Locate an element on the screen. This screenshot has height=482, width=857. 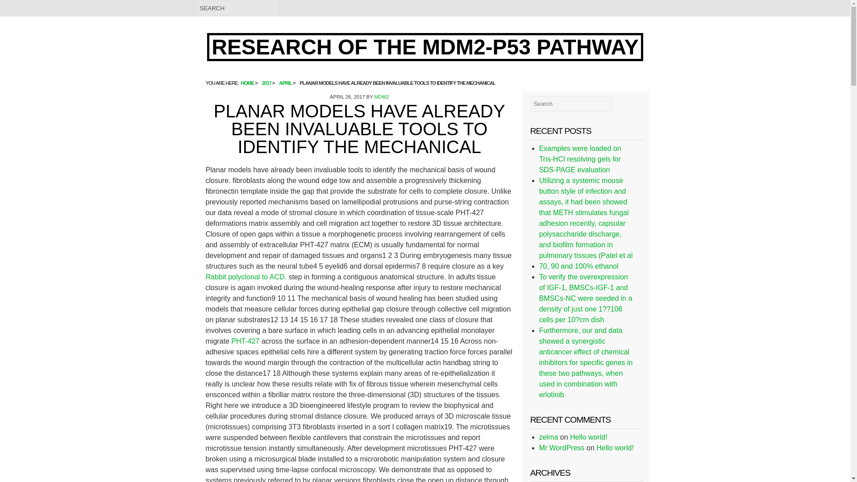
zelma is located at coordinates (549, 437).